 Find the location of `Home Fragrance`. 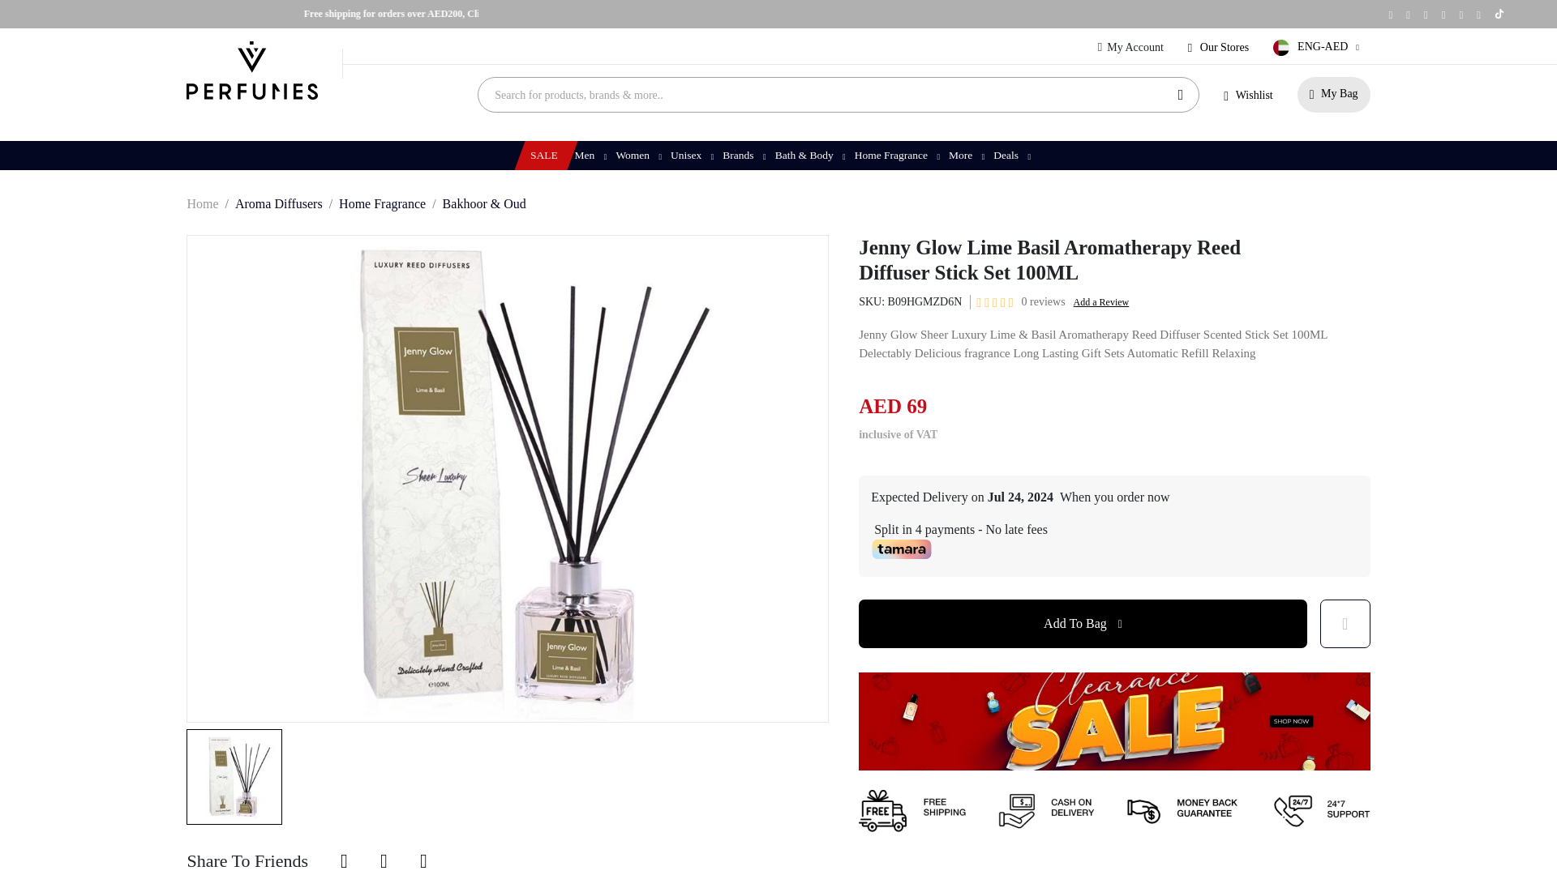

Home Fragrance is located at coordinates (382, 204).